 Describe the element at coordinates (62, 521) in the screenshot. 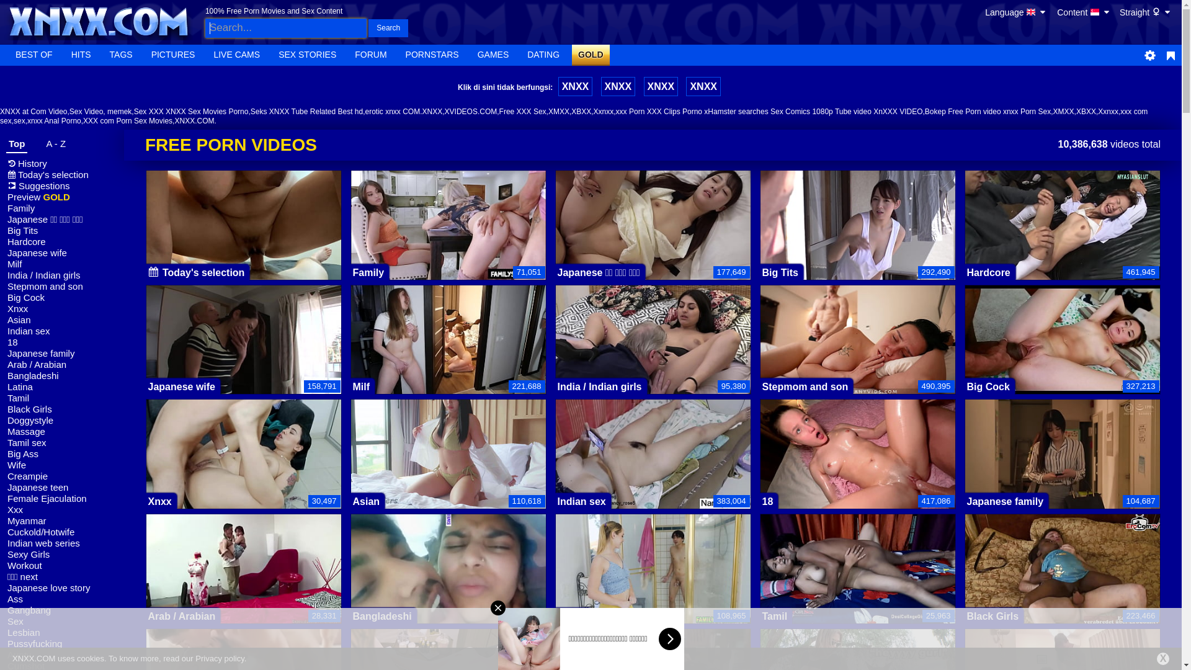

I see `Myanmar` at that location.